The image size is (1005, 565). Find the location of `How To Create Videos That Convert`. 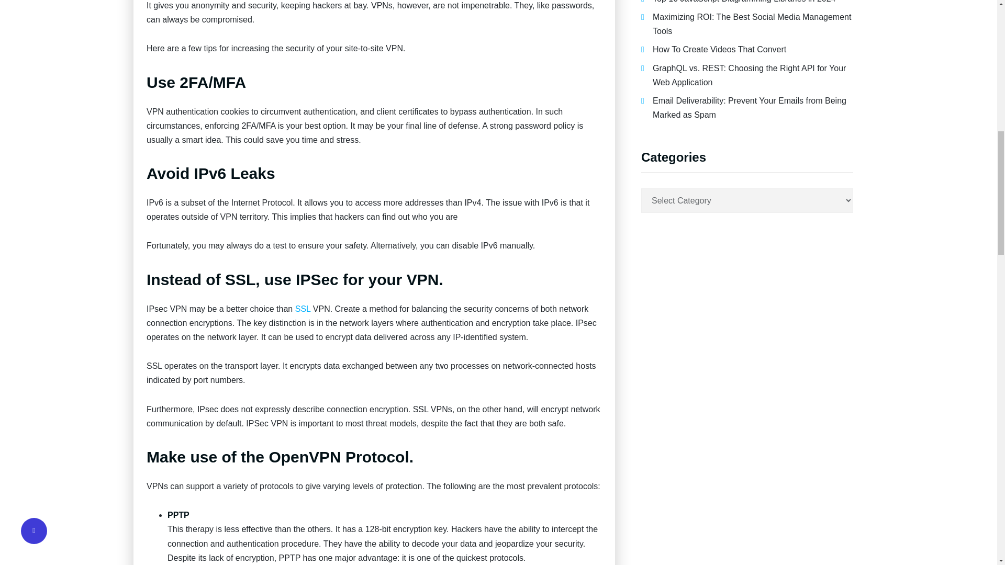

How To Create Videos That Convert is located at coordinates (719, 49).